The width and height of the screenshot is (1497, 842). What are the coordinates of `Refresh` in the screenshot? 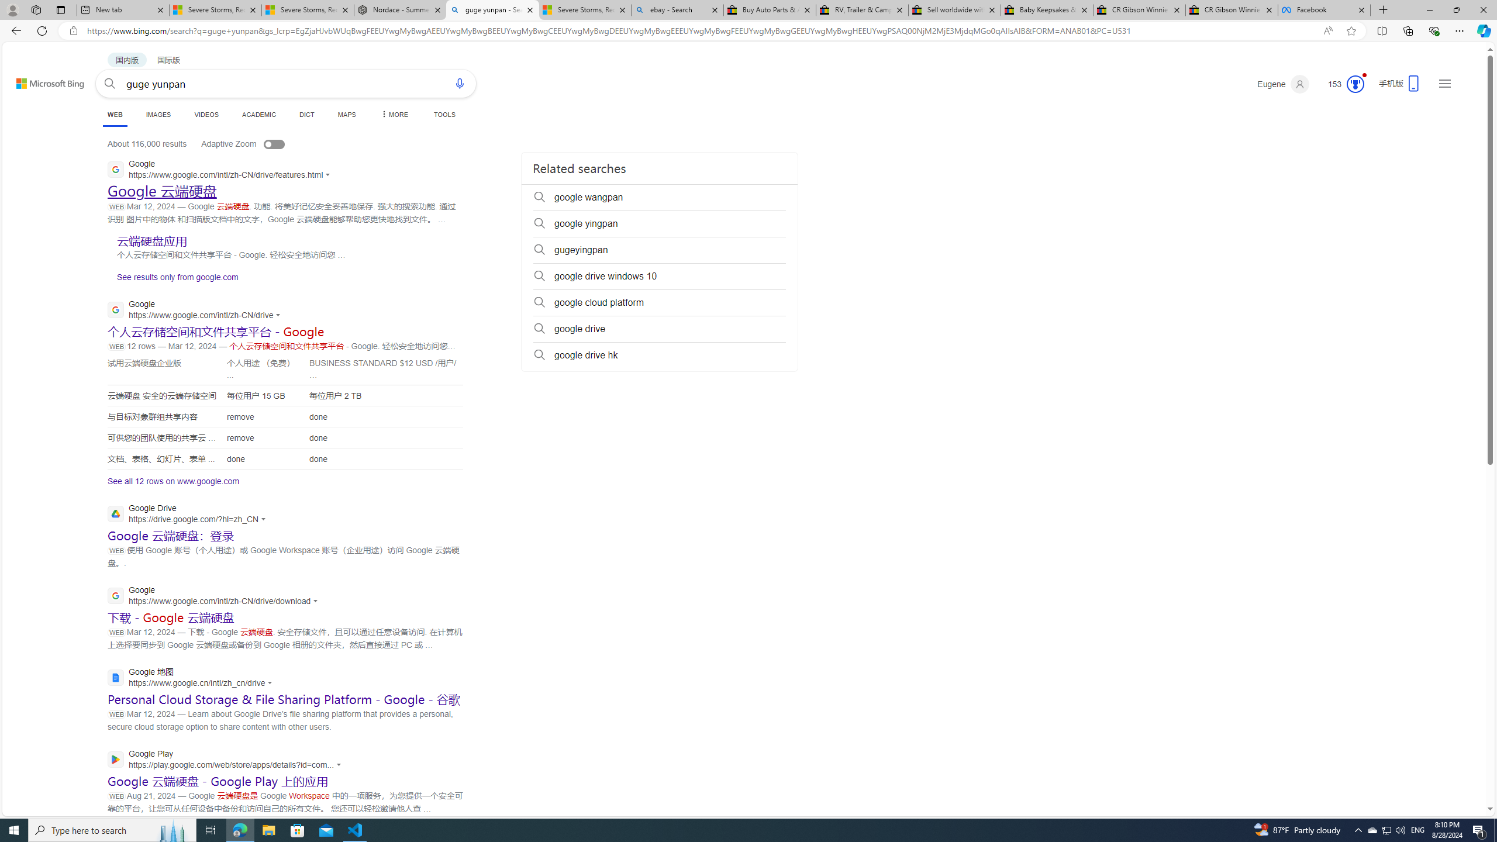 It's located at (42, 30).